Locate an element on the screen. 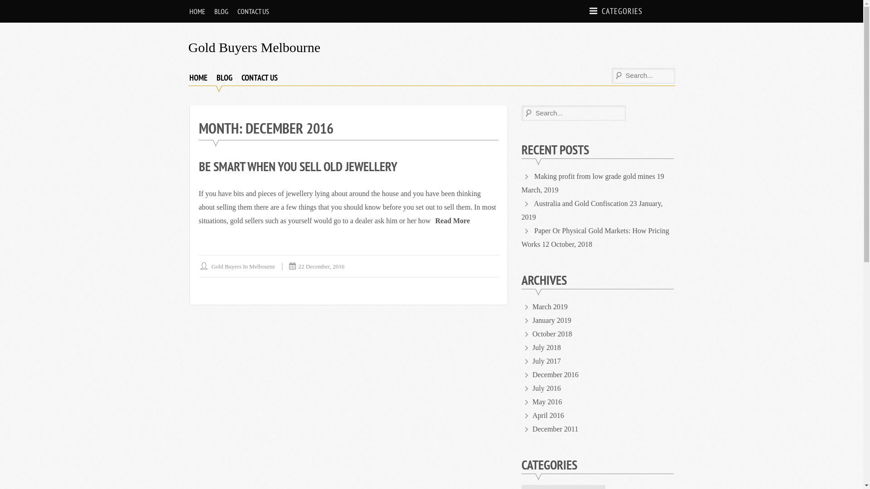  Paper Or Physical Gold Markets: How Pricing Works is located at coordinates (595, 237).